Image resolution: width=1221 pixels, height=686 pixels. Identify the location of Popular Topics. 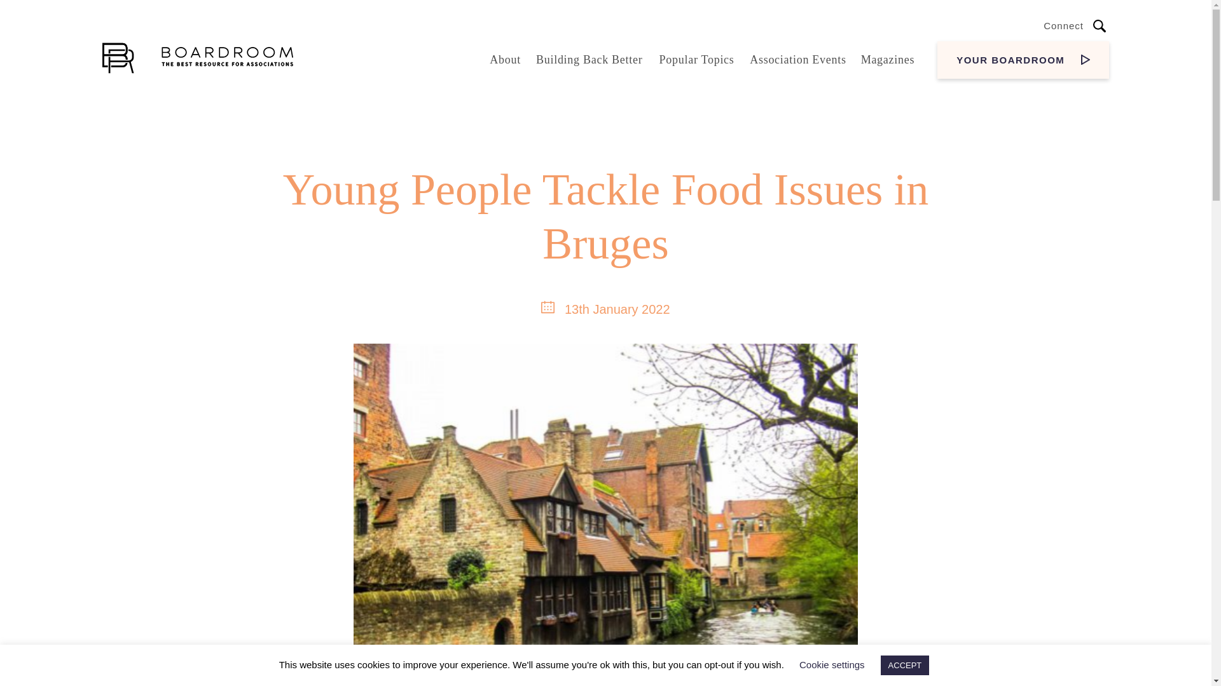
(696, 60).